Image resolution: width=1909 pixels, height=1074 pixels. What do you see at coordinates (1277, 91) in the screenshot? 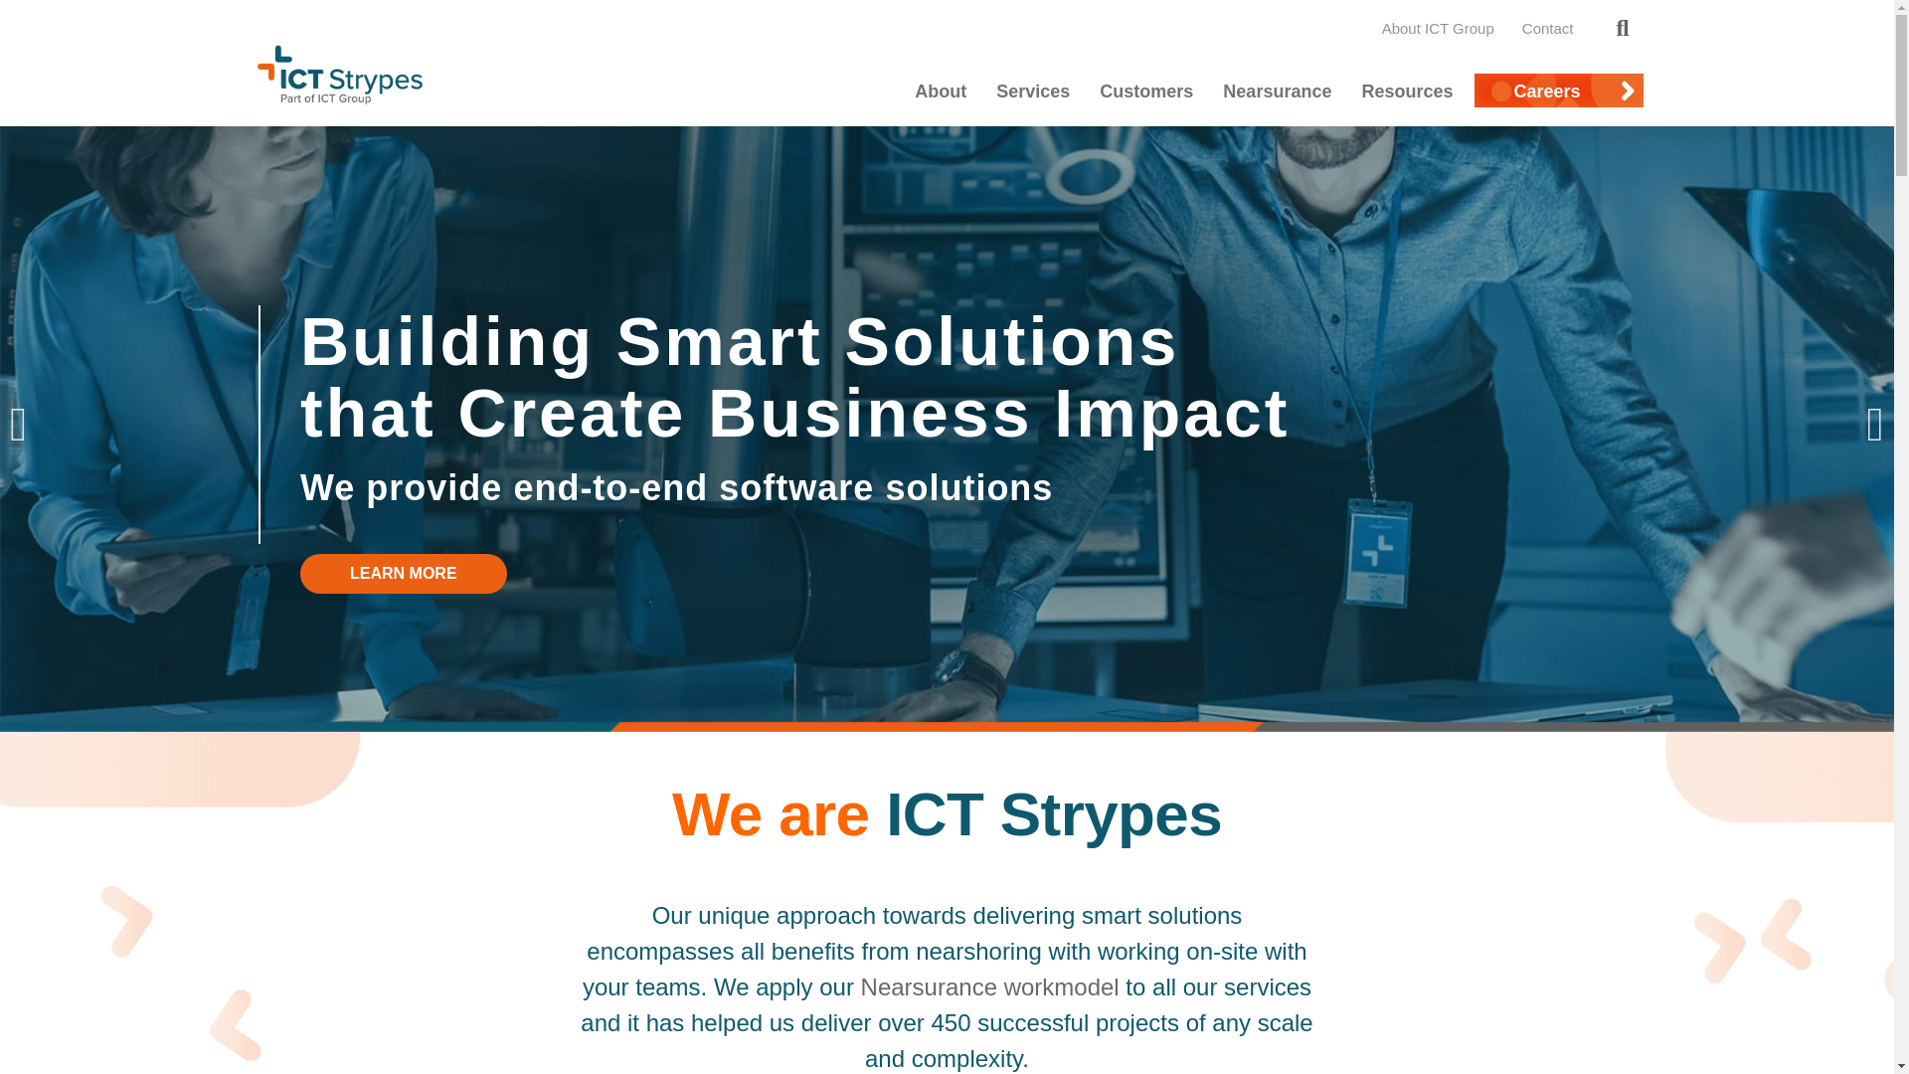
I see `Nearsurance` at bounding box center [1277, 91].